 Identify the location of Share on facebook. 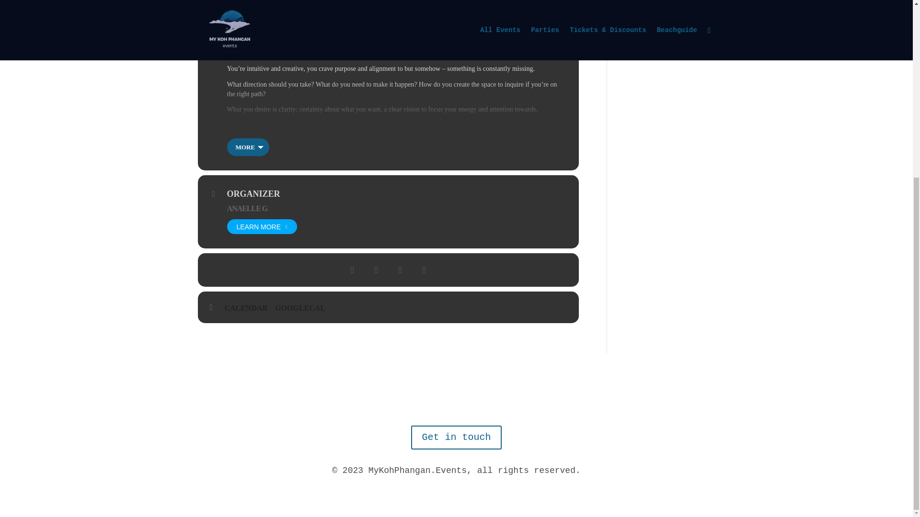
(352, 270).